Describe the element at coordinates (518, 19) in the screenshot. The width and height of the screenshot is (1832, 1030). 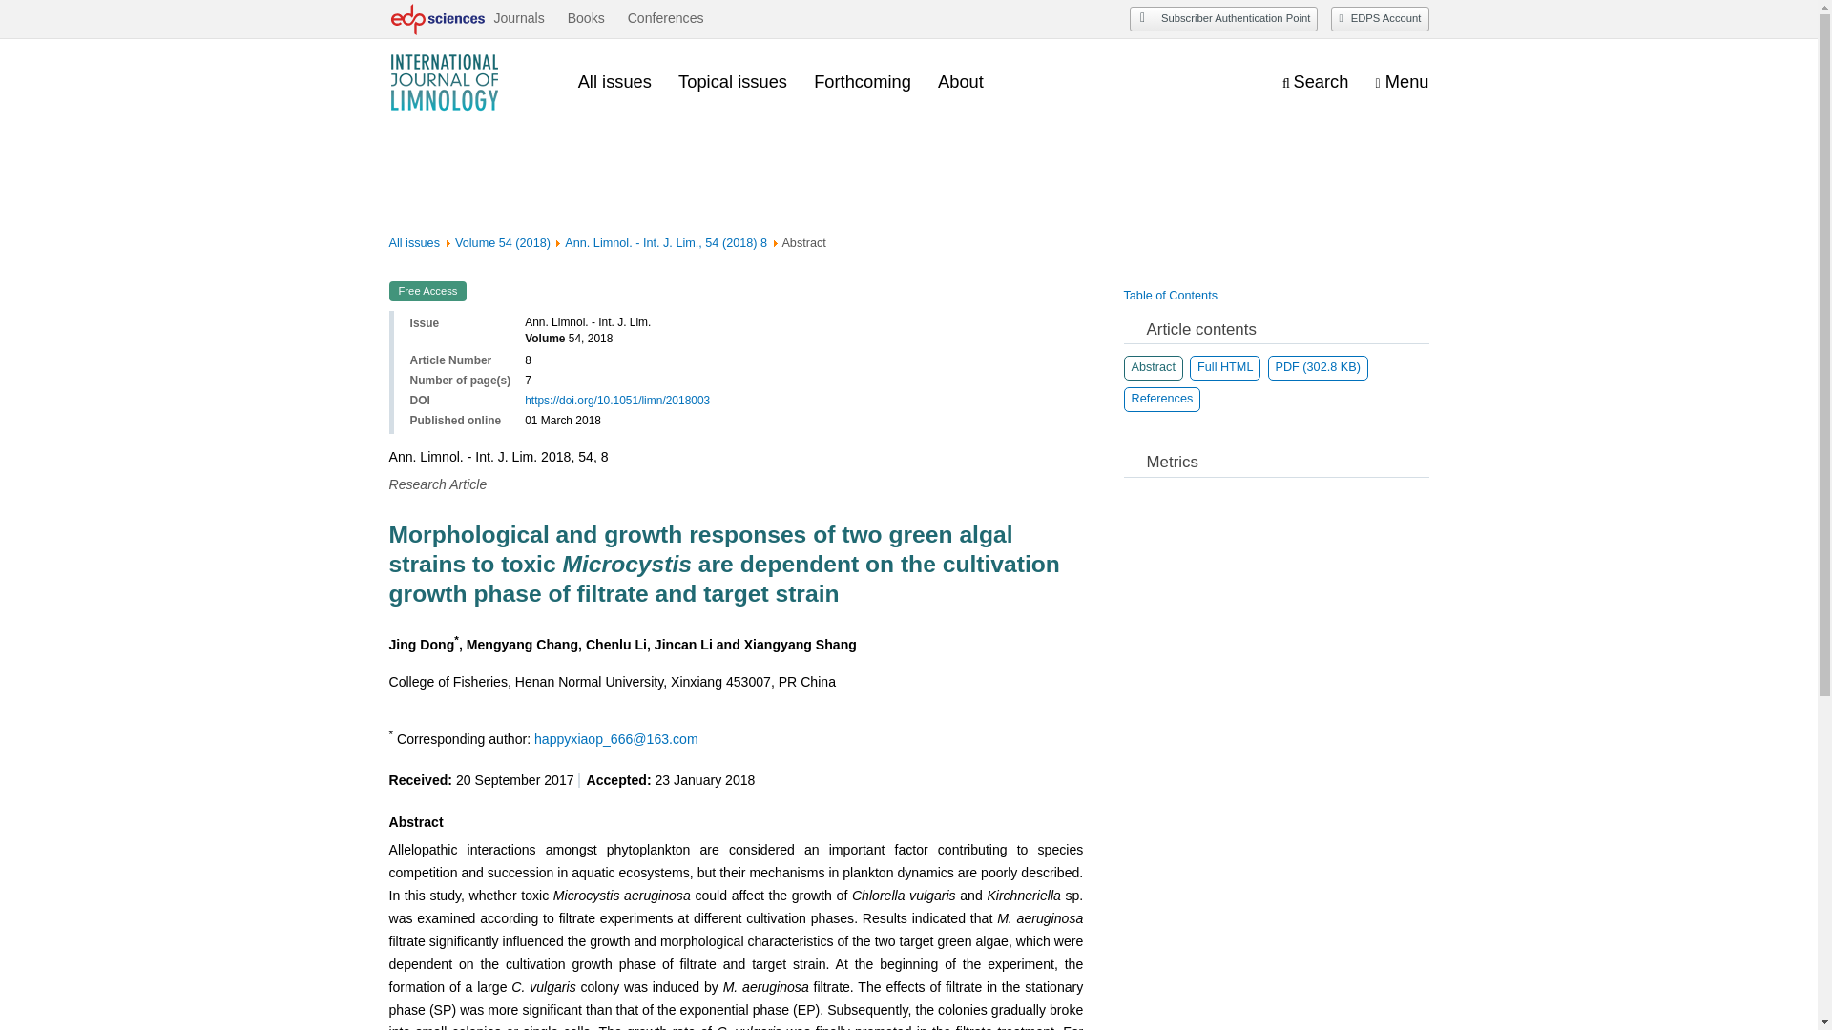
I see `Journals` at that location.